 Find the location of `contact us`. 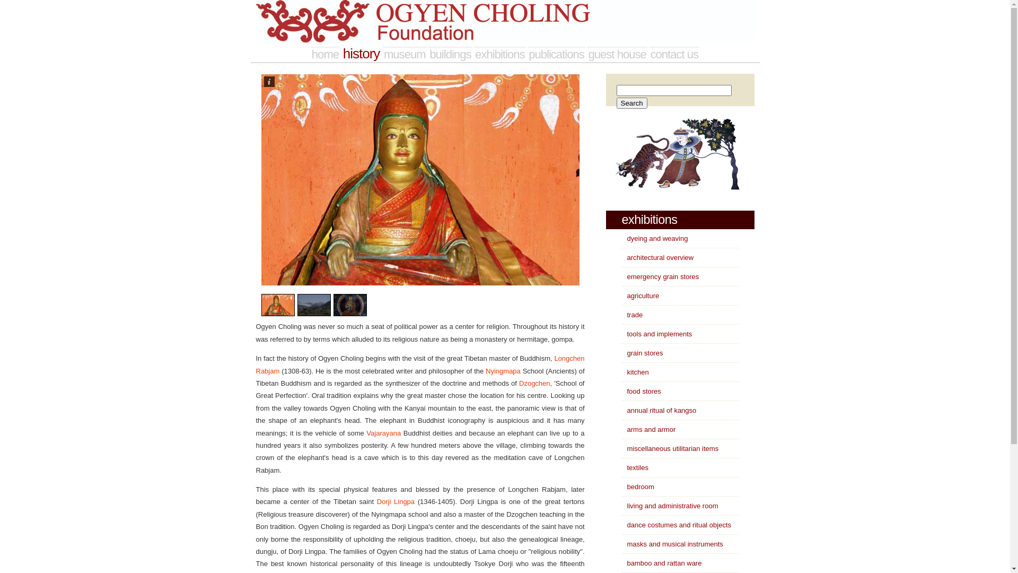

contact us is located at coordinates (674, 54).